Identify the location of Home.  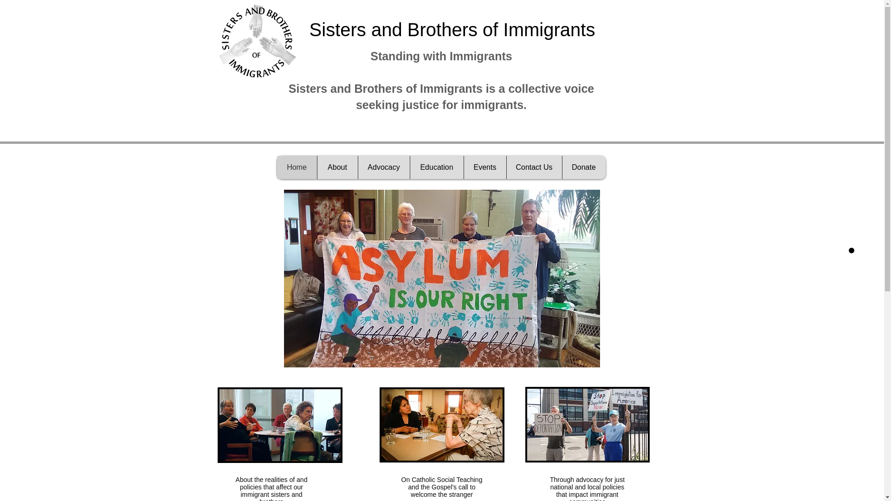
(296, 167).